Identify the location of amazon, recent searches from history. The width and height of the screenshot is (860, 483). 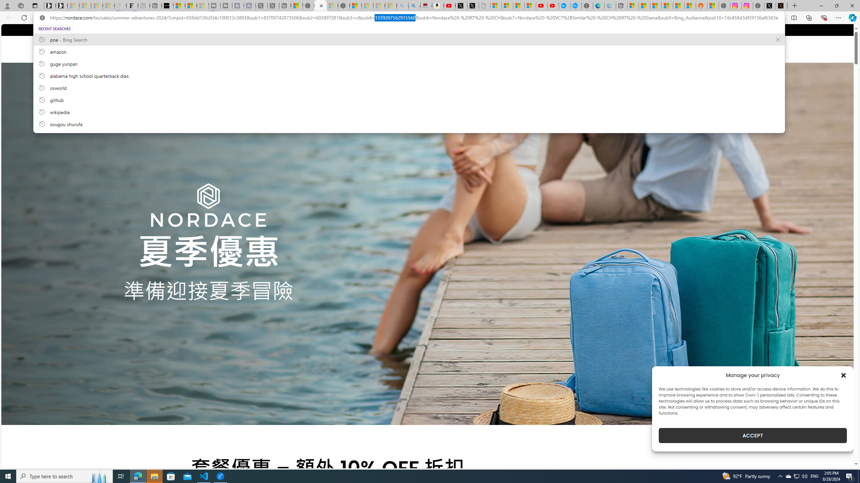
(408, 51).